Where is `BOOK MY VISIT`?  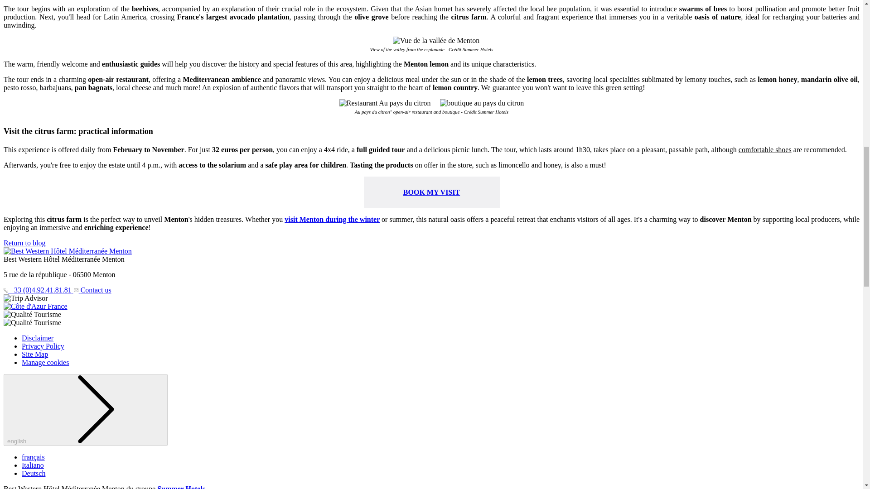 BOOK MY VISIT is located at coordinates (431, 192).